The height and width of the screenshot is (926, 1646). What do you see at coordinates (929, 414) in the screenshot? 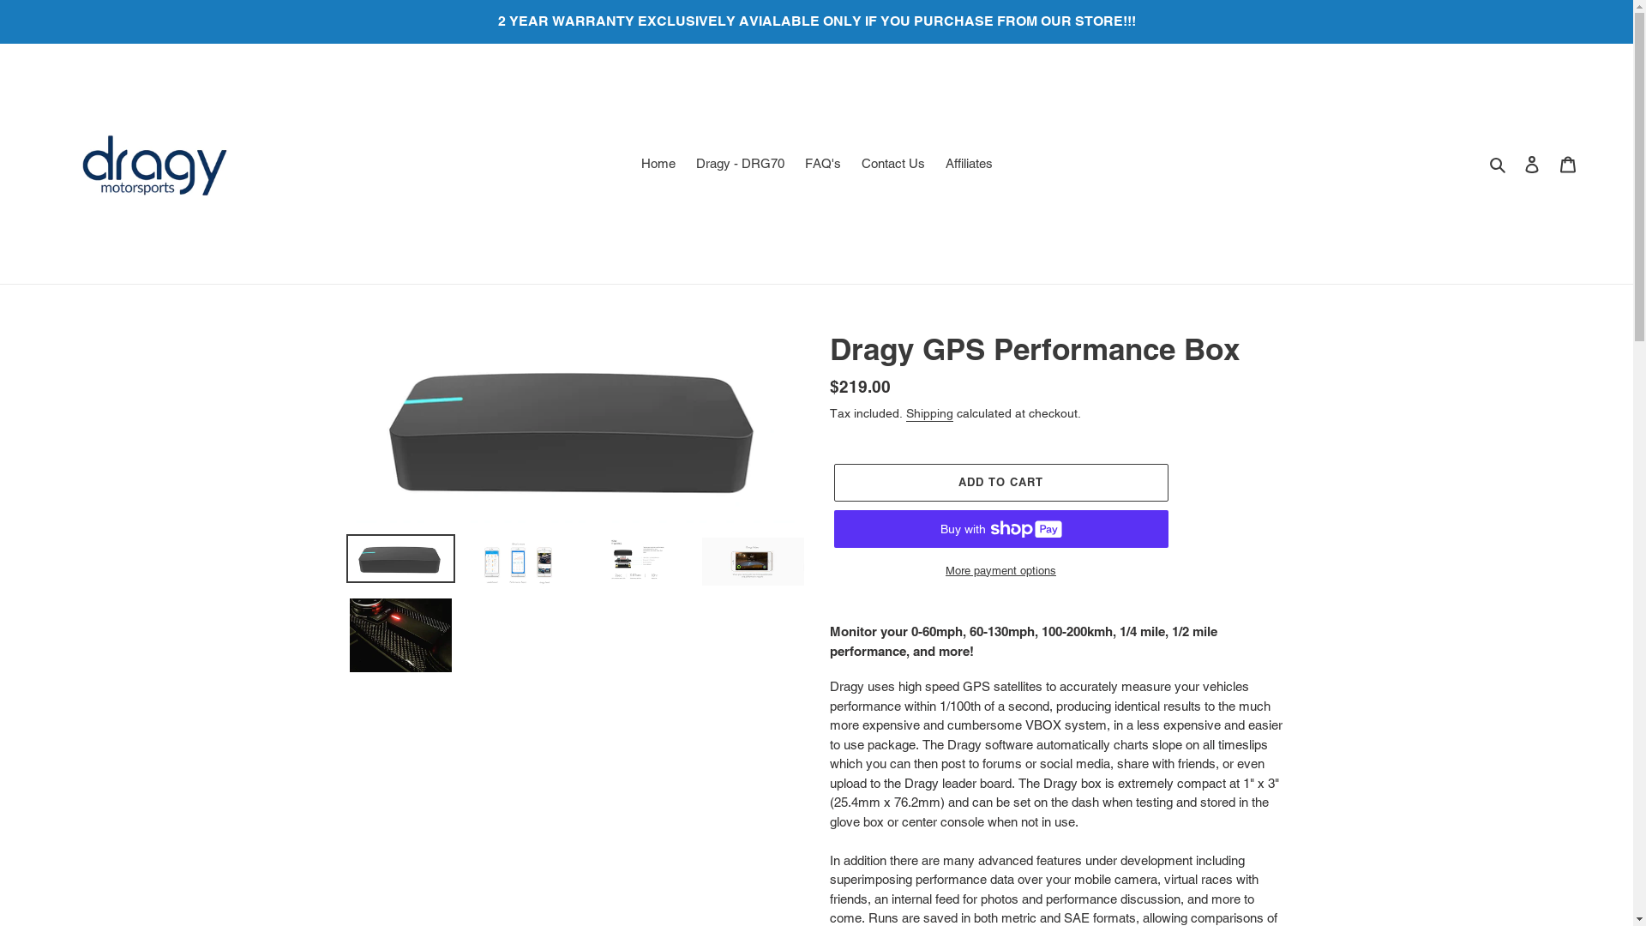
I see `Shipping` at bounding box center [929, 414].